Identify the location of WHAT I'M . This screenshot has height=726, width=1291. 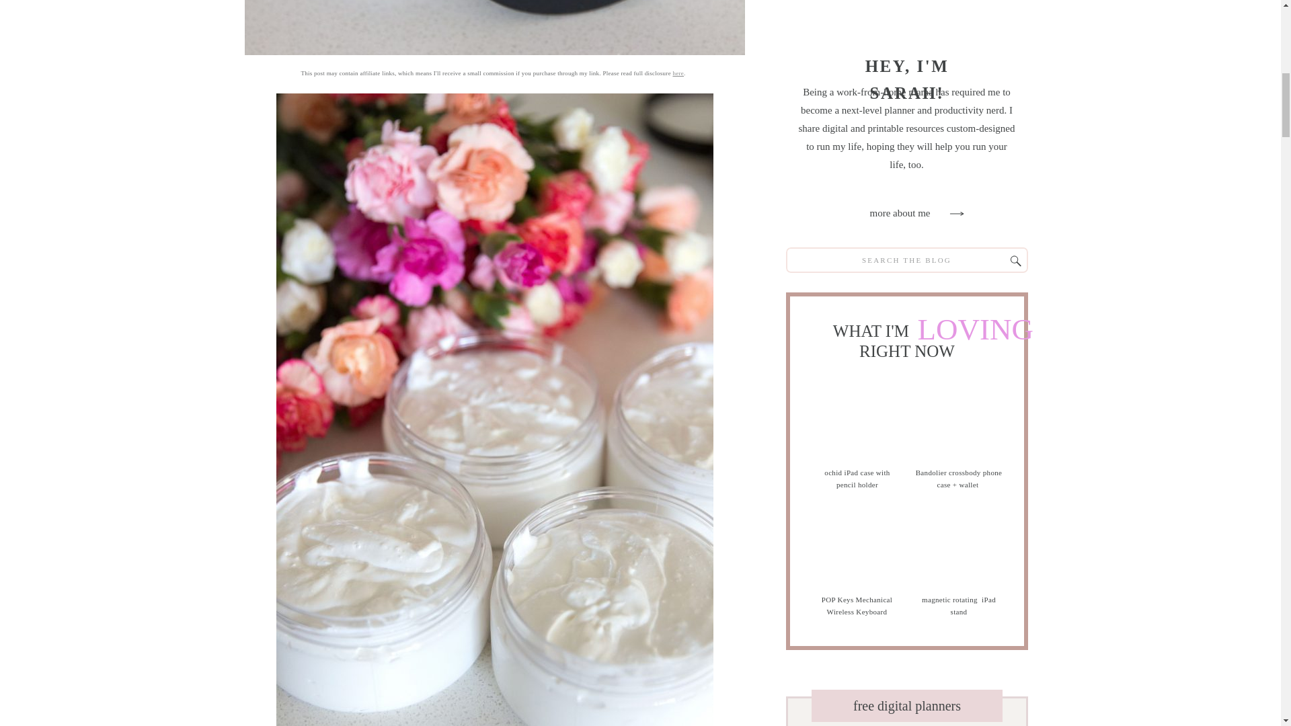
(873, 329).